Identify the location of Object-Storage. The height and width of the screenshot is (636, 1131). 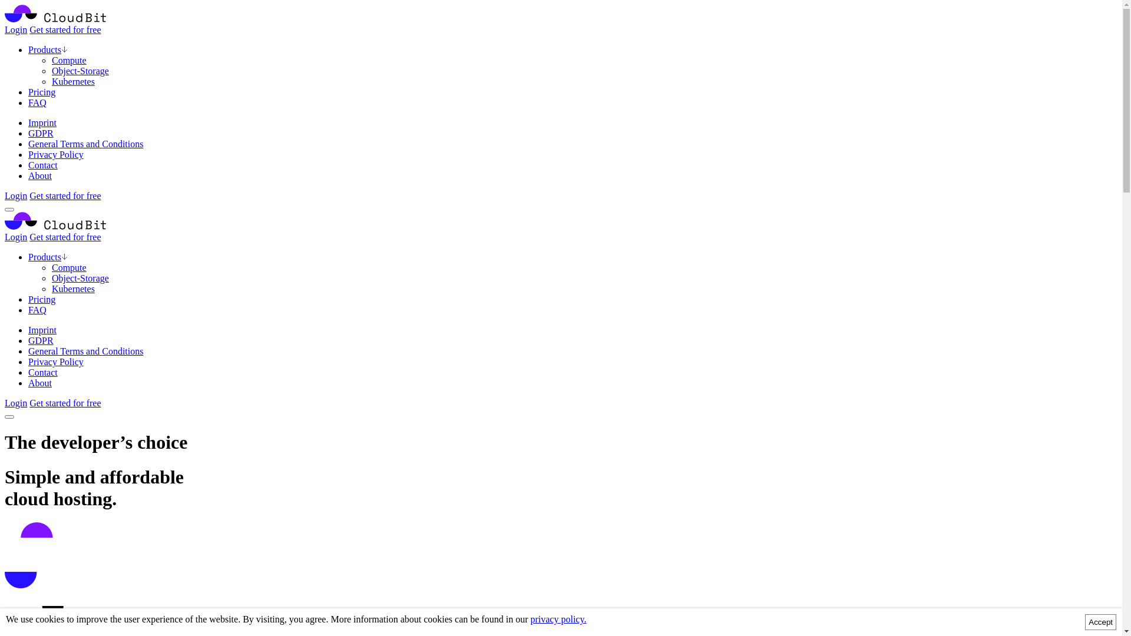
(80, 278).